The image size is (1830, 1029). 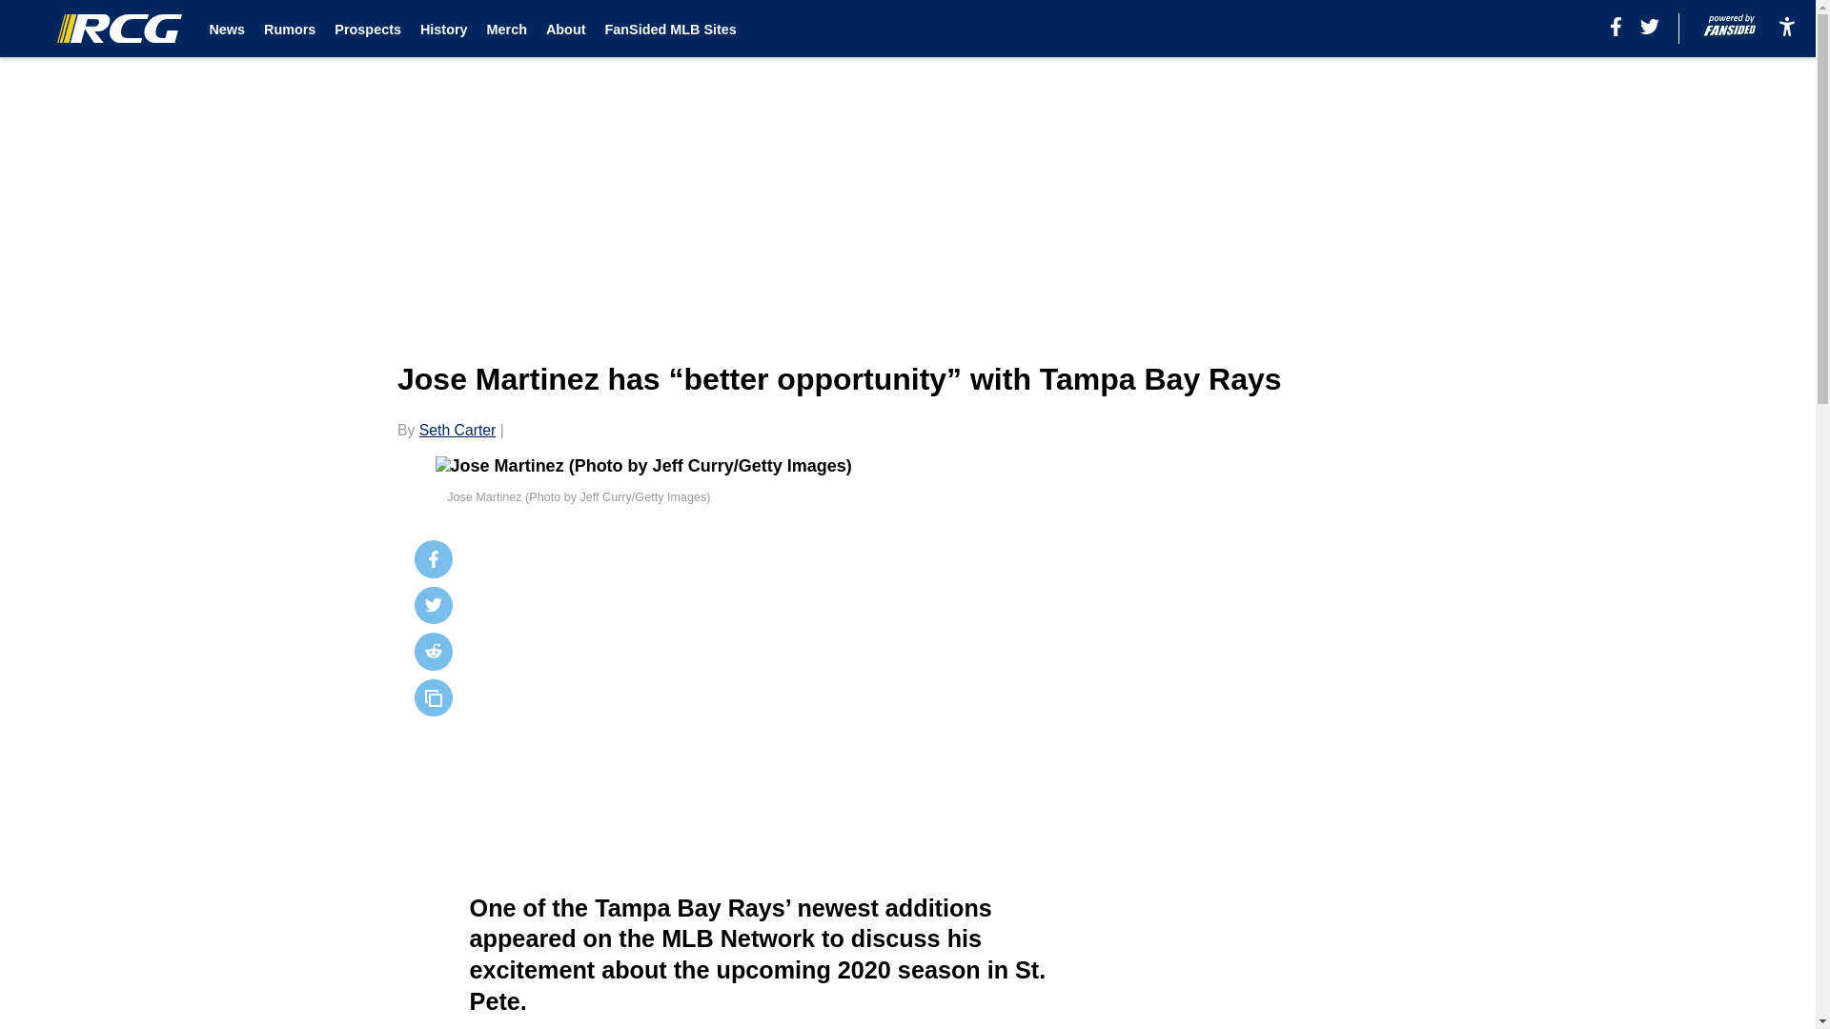 What do you see at coordinates (444, 29) in the screenshot?
I see `History` at bounding box center [444, 29].